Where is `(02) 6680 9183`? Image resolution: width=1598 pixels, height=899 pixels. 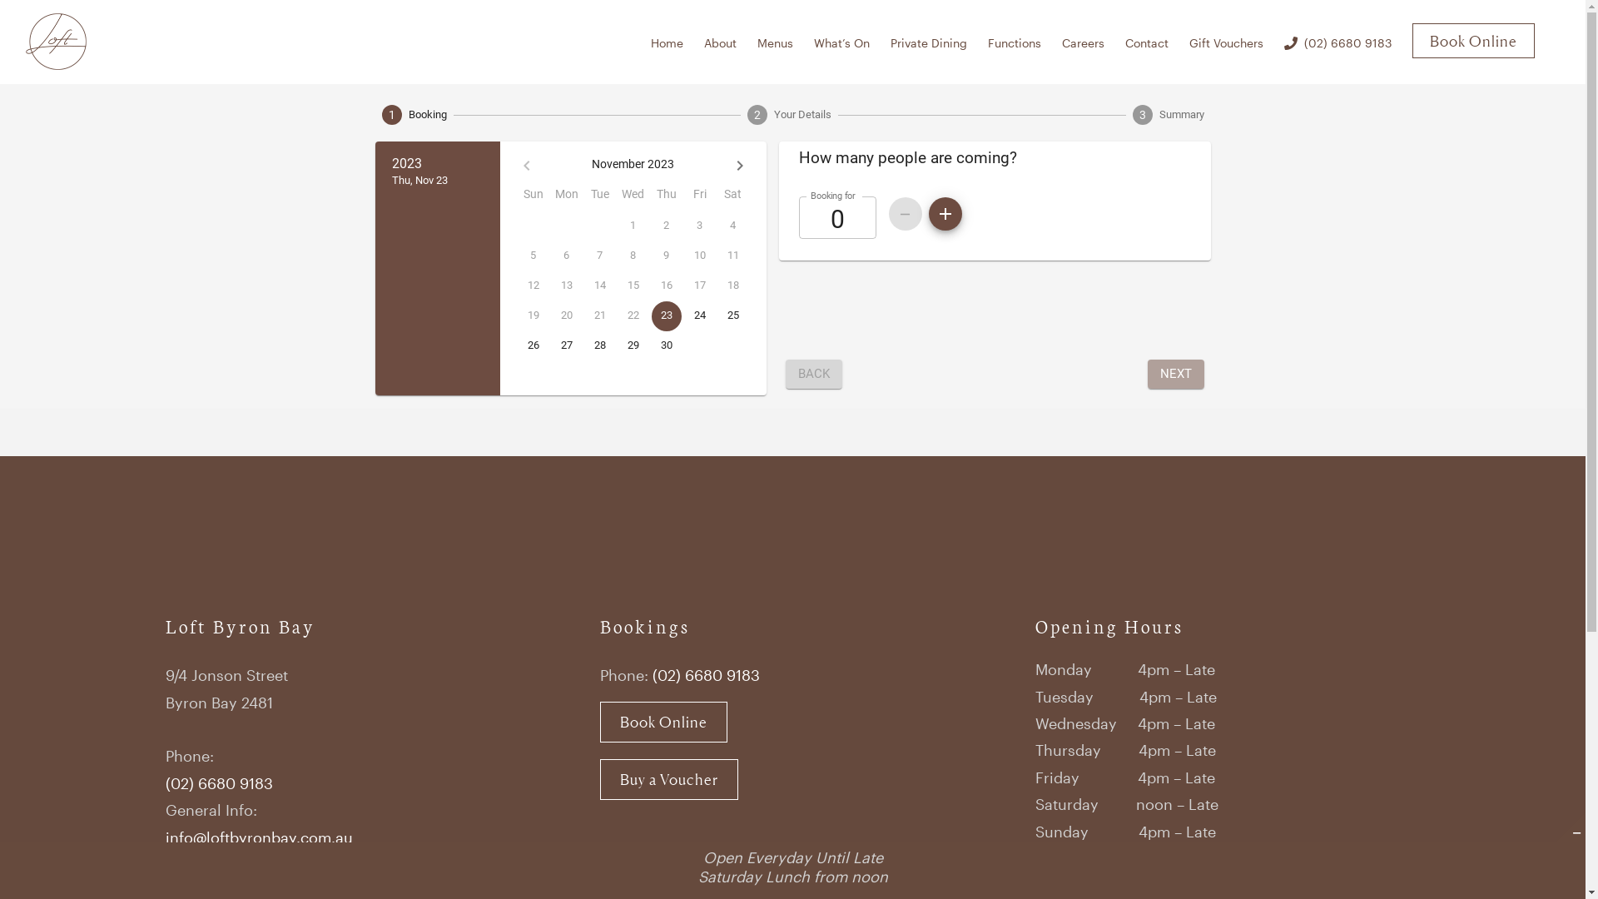
(02) 6680 9183 is located at coordinates (706, 675).